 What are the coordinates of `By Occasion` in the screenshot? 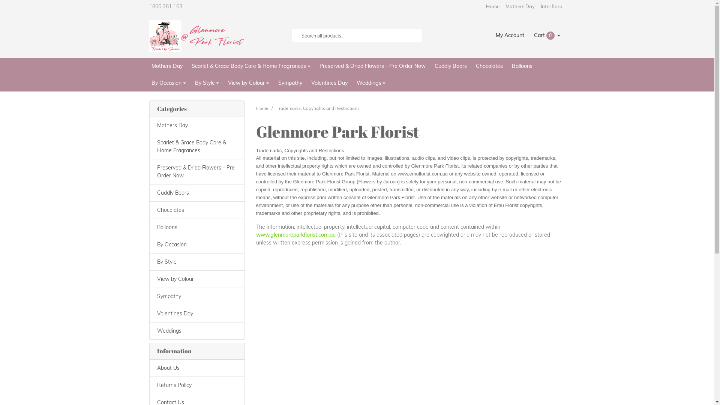 It's located at (169, 82).